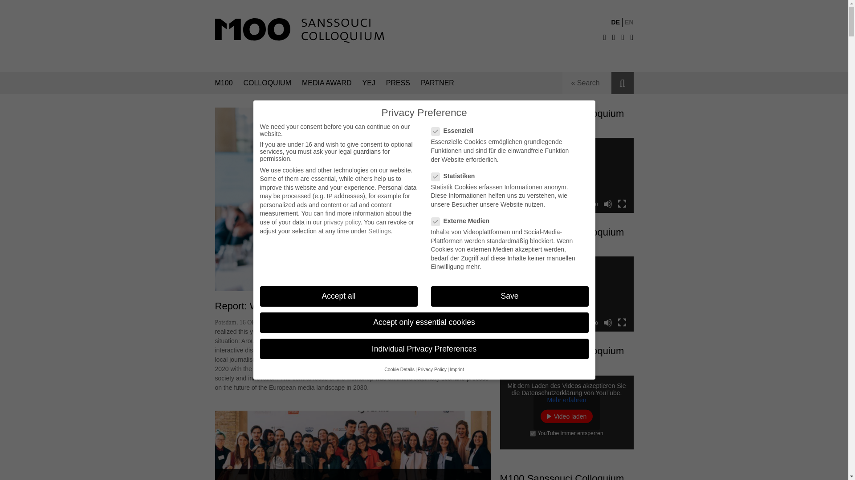  Describe the element at coordinates (369, 83) in the screenshot. I see `YEJ` at that location.